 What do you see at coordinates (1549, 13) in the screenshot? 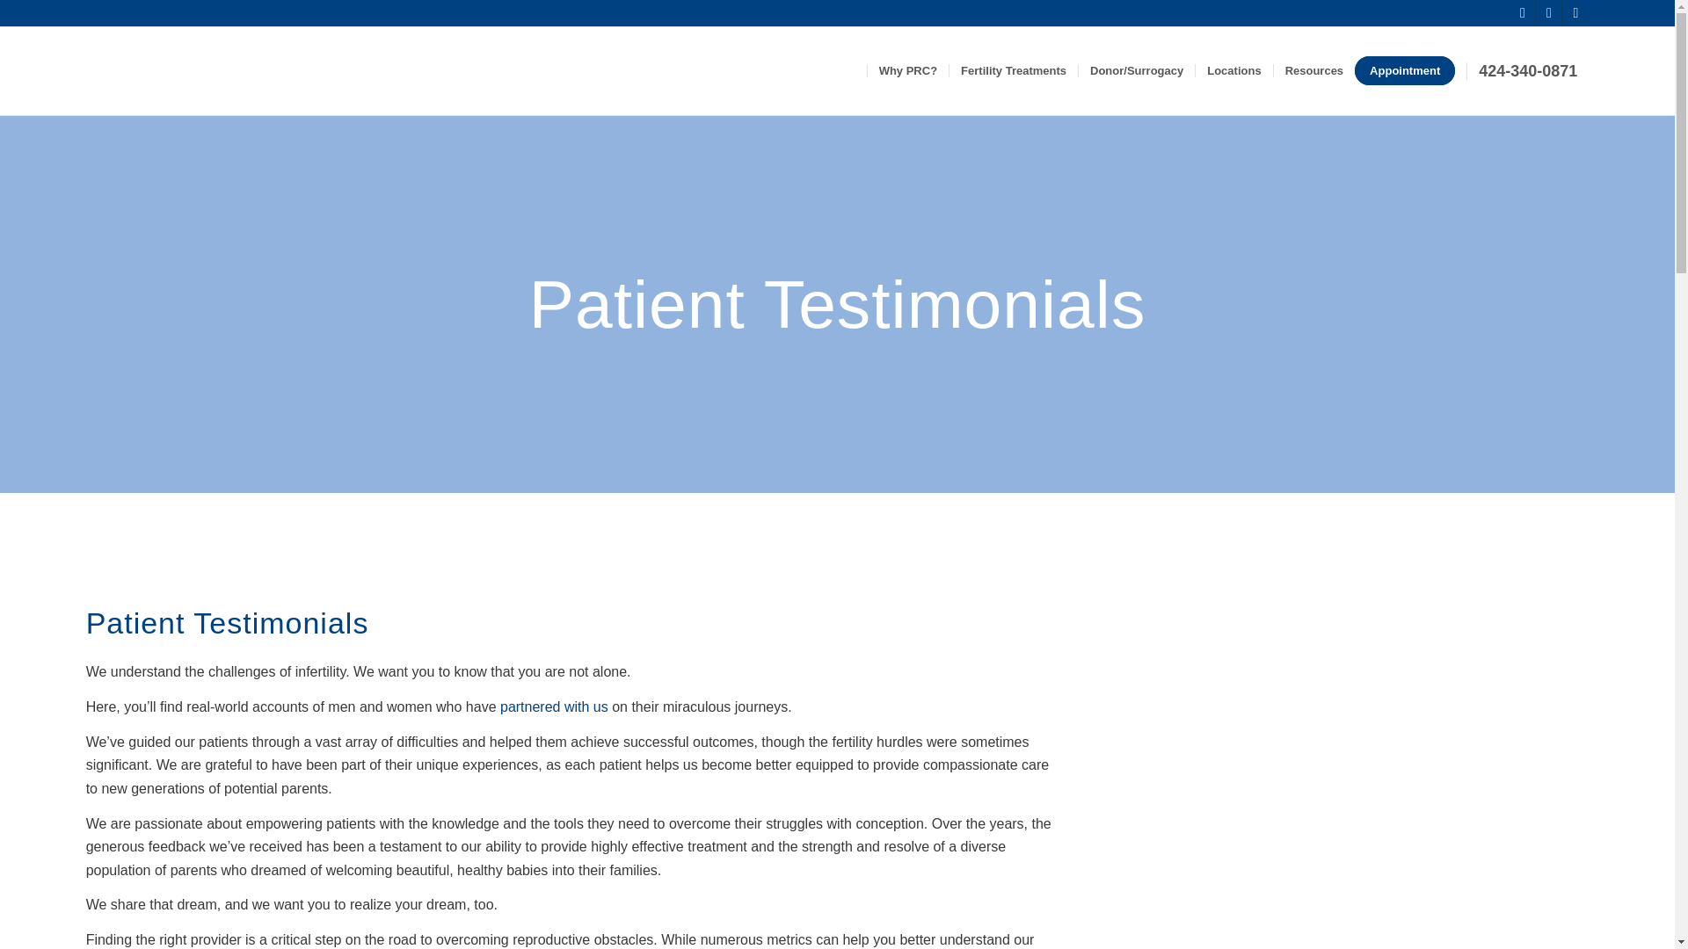
I see `Facebook` at bounding box center [1549, 13].